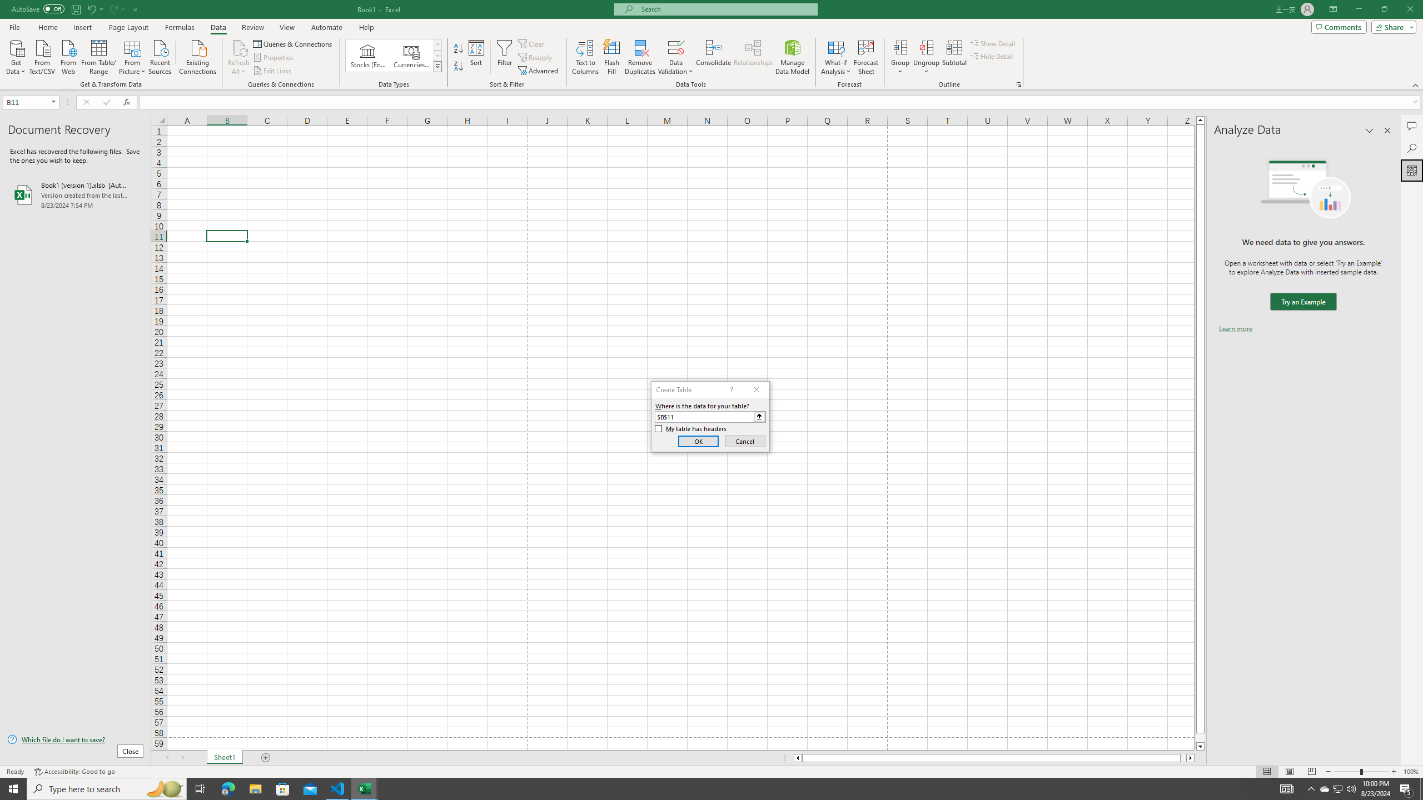 Image resolution: width=1423 pixels, height=800 pixels. What do you see at coordinates (327, 27) in the screenshot?
I see `Automate` at bounding box center [327, 27].